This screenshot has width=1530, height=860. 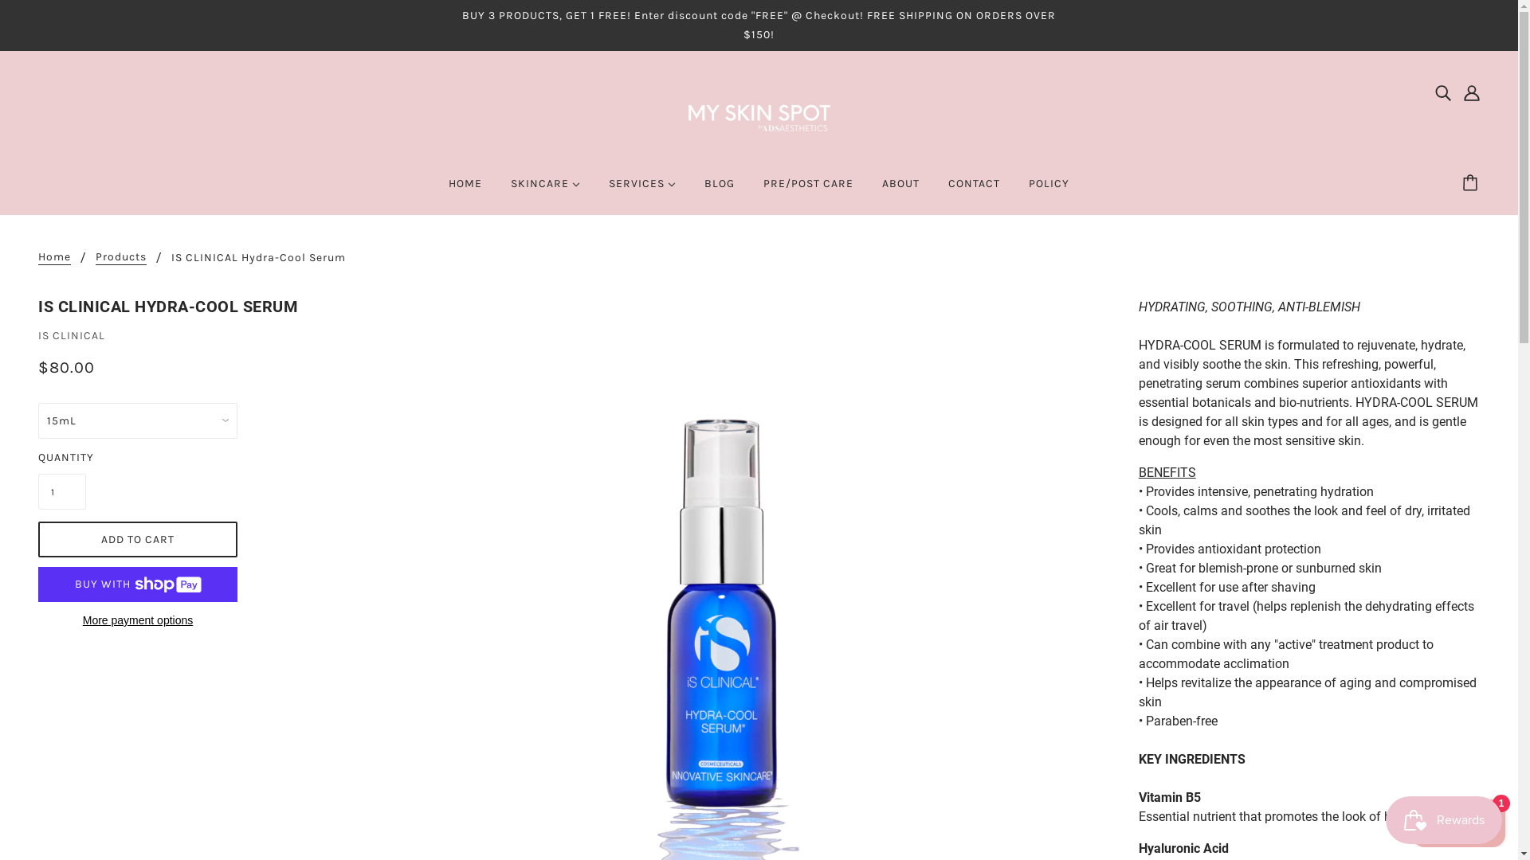 What do you see at coordinates (545, 190) in the screenshot?
I see `SKINCARE` at bounding box center [545, 190].